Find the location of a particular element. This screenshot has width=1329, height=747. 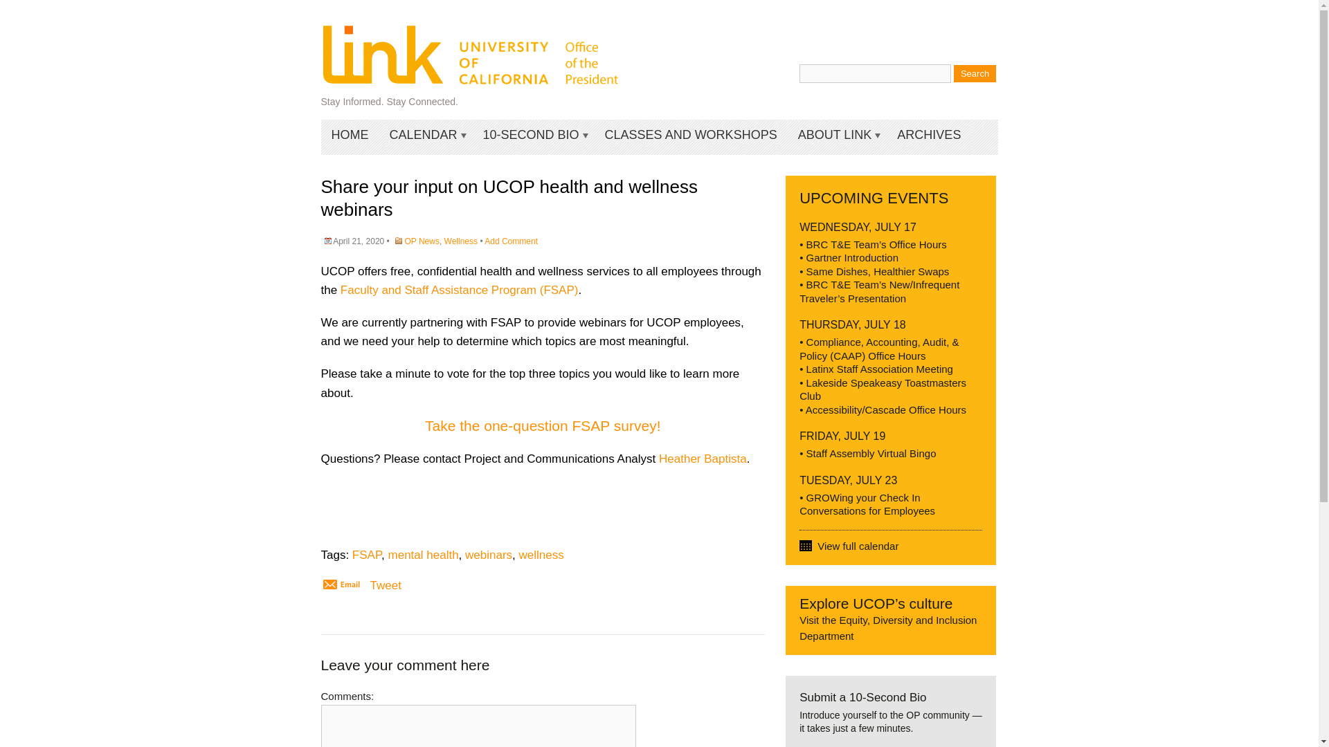

webinars is located at coordinates (489, 555).